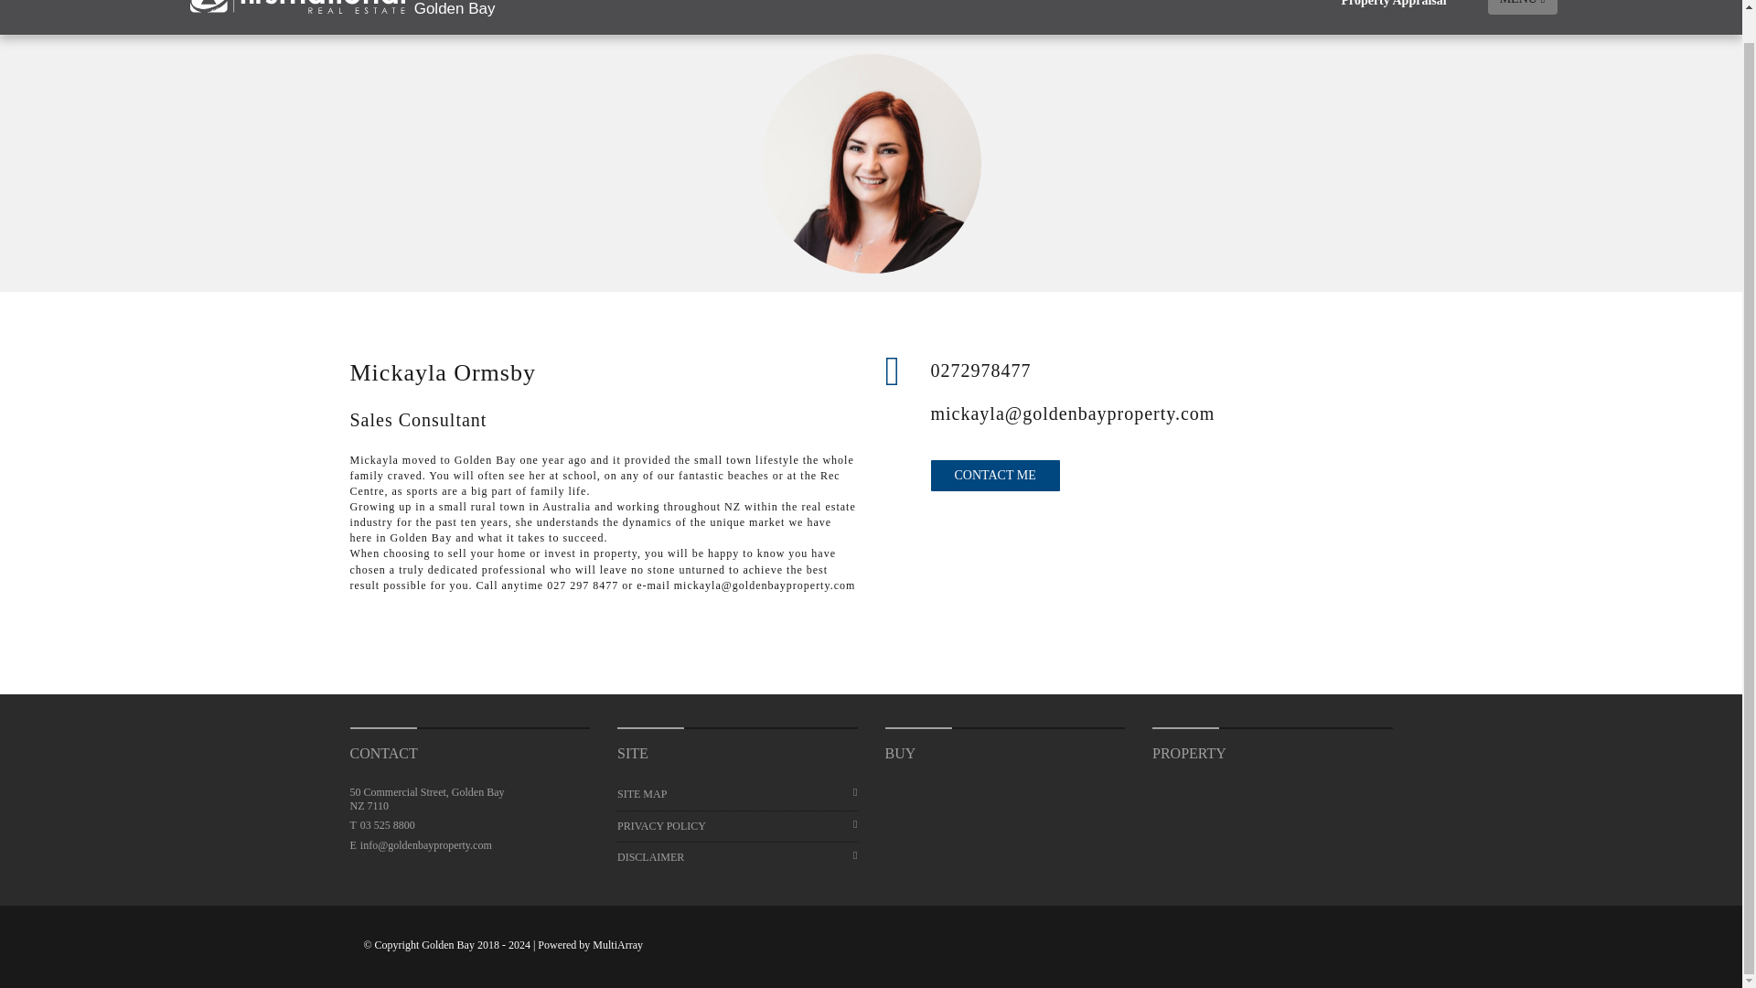 This screenshot has width=1756, height=988. Describe the element at coordinates (871, 164) in the screenshot. I see `Mickayla Ormsby` at that location.